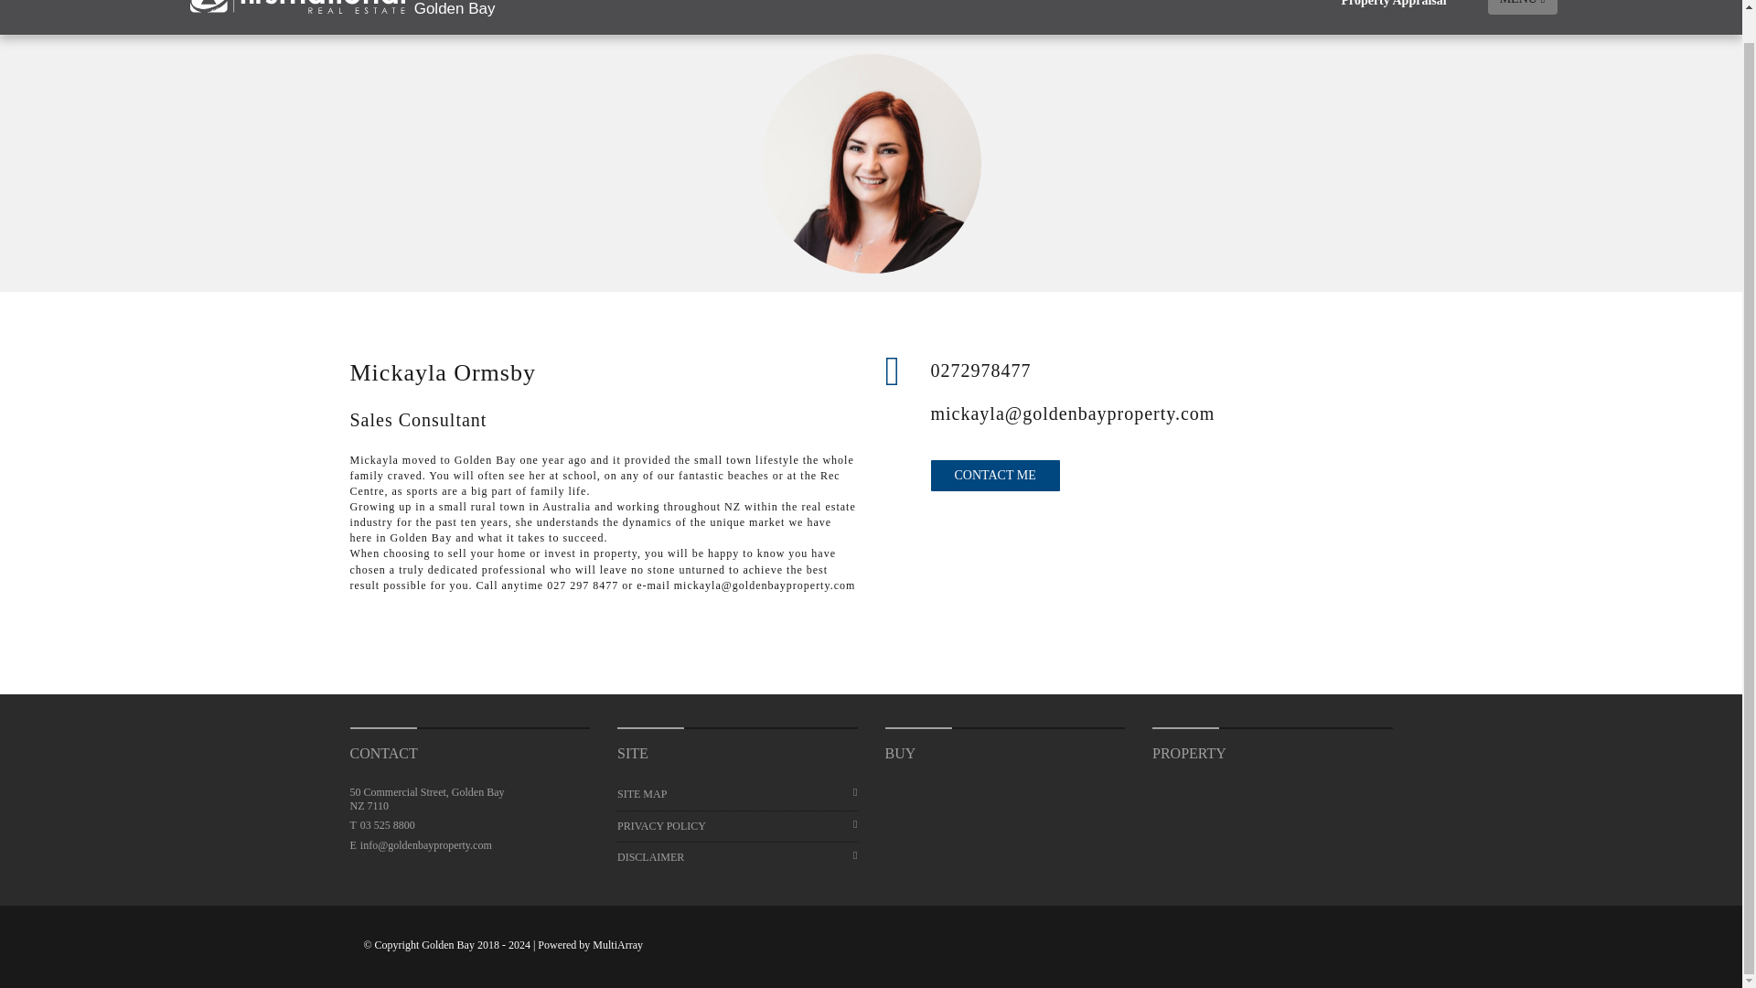 This screenshot has width=1756, height=988. Describe the element at coordinates (871, 164) in the screenshot. I see `Mickayla Ormsby` at that location.